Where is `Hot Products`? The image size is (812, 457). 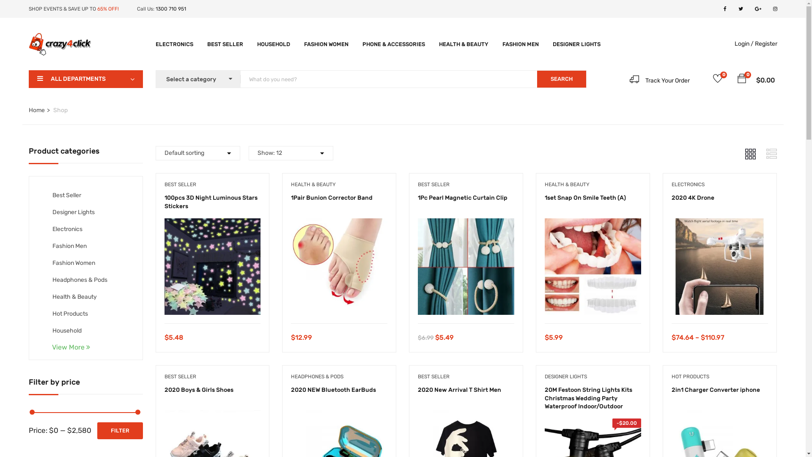
Hot Products is located at coordinates (70, 314).